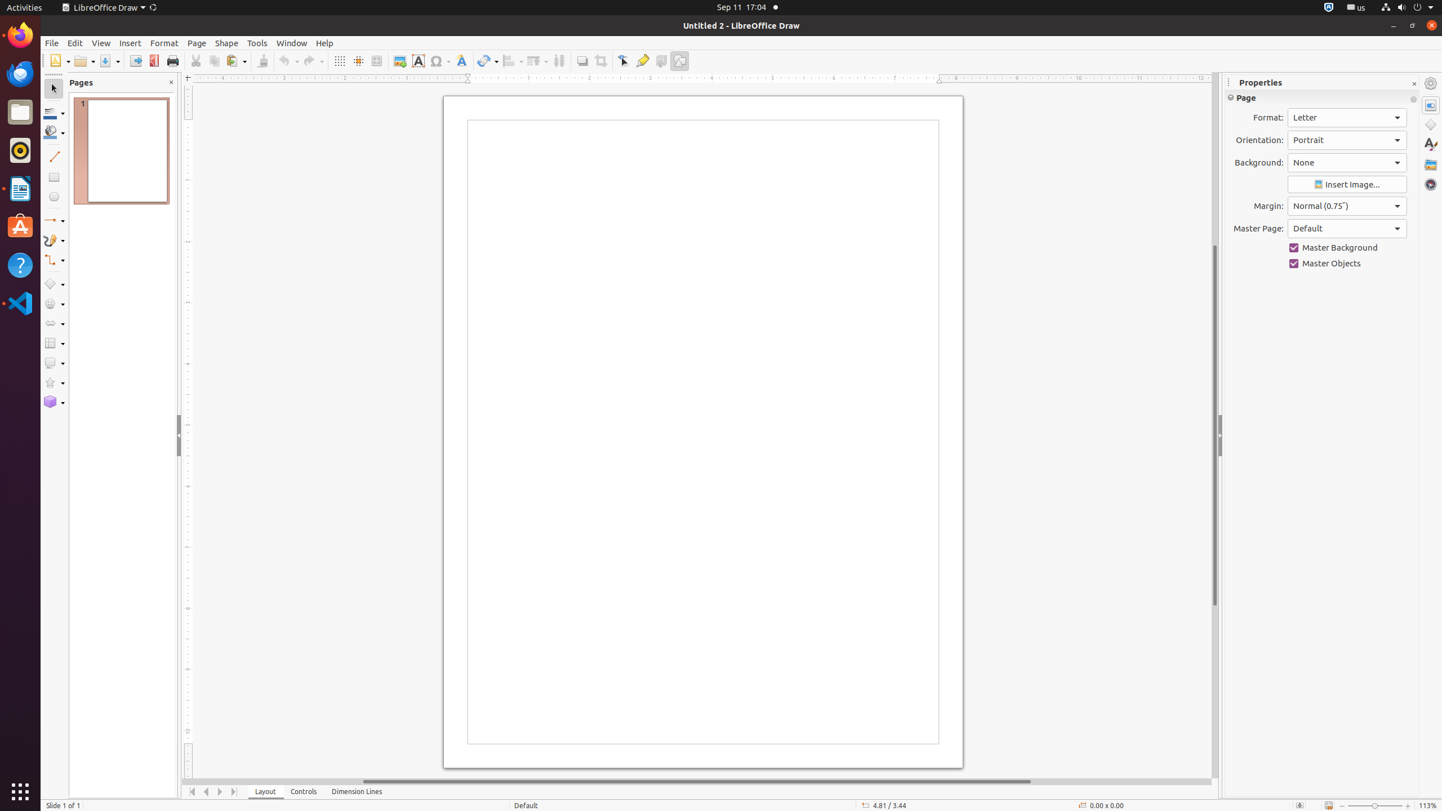  What do you see at coordinates (266, 792) in the screenshot?
I see `Layout` at bounding box center [266, 792].